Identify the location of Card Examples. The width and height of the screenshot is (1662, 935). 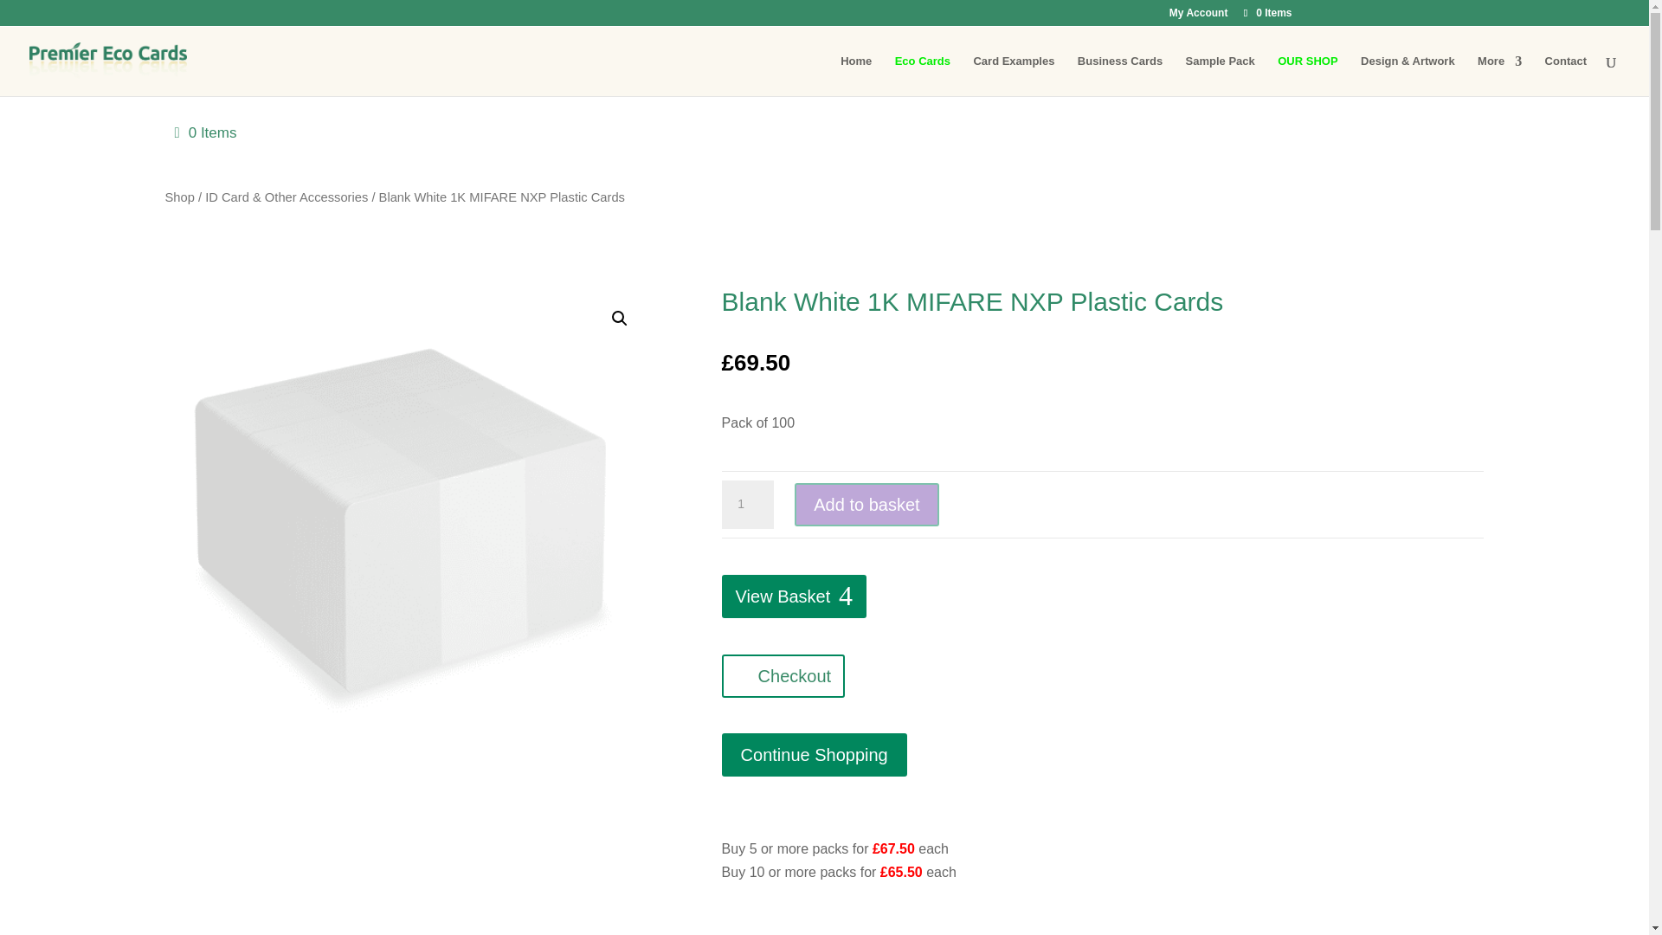
(1013, 75).